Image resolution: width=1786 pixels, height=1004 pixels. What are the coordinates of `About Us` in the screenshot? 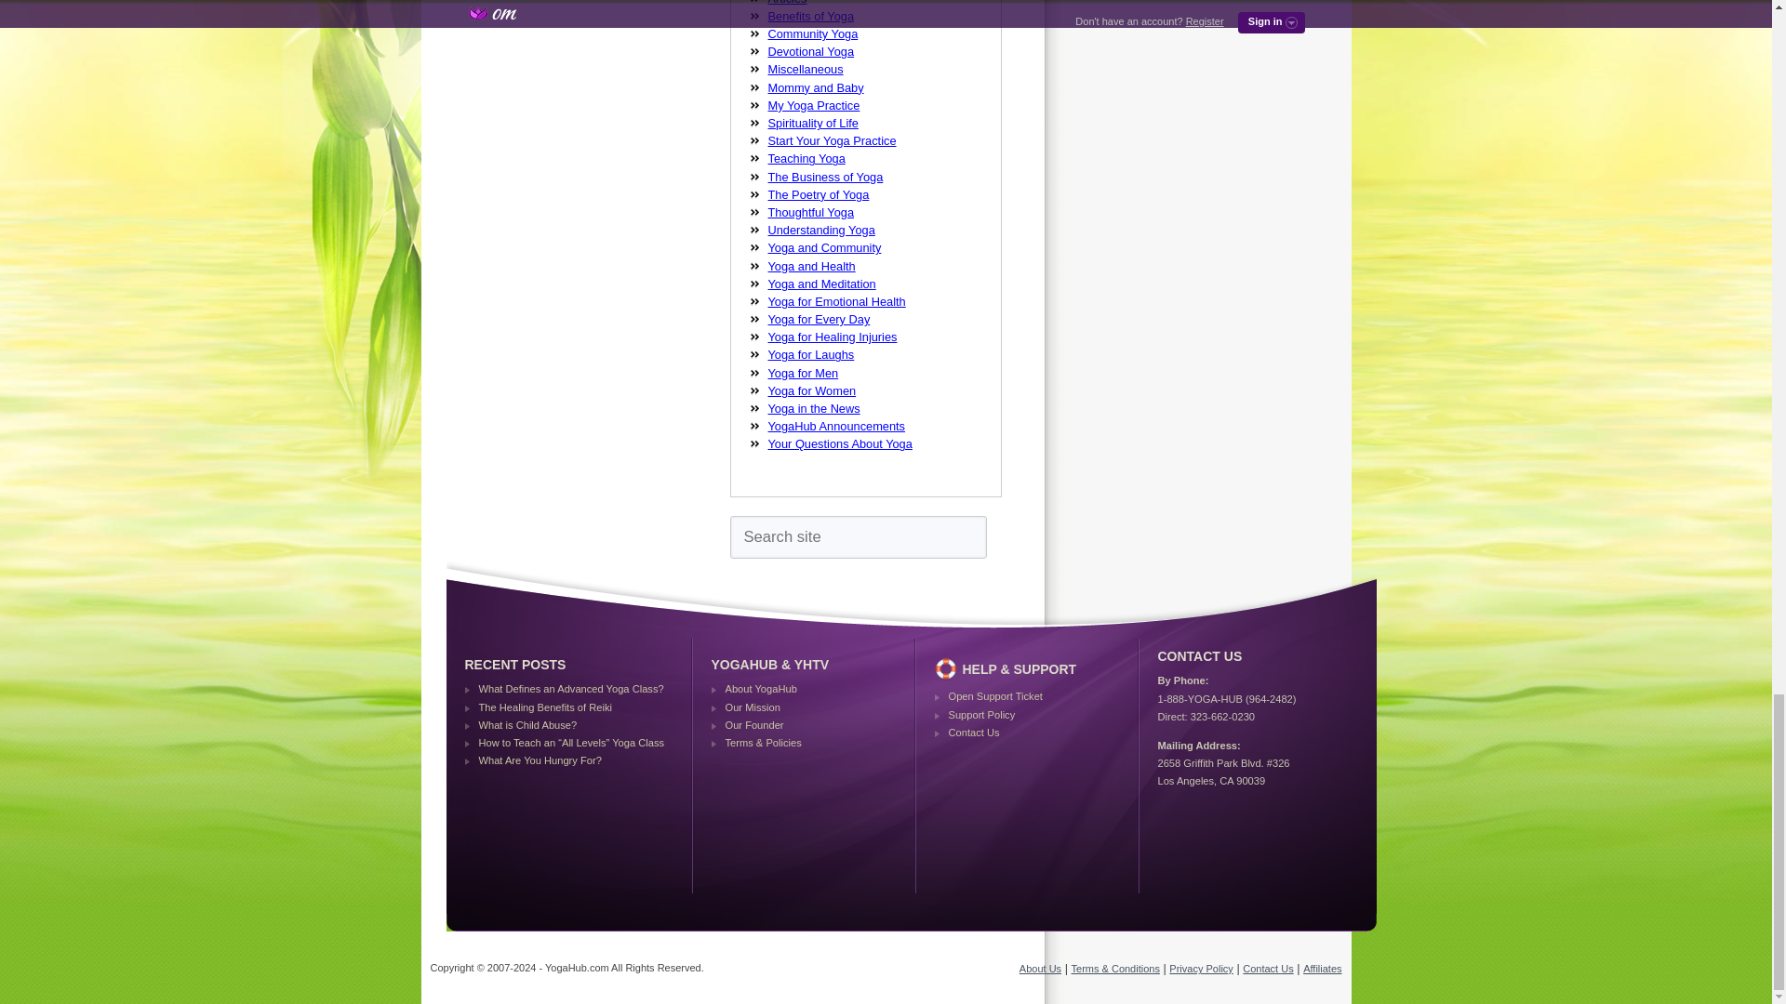 It's located at (1040, 968).